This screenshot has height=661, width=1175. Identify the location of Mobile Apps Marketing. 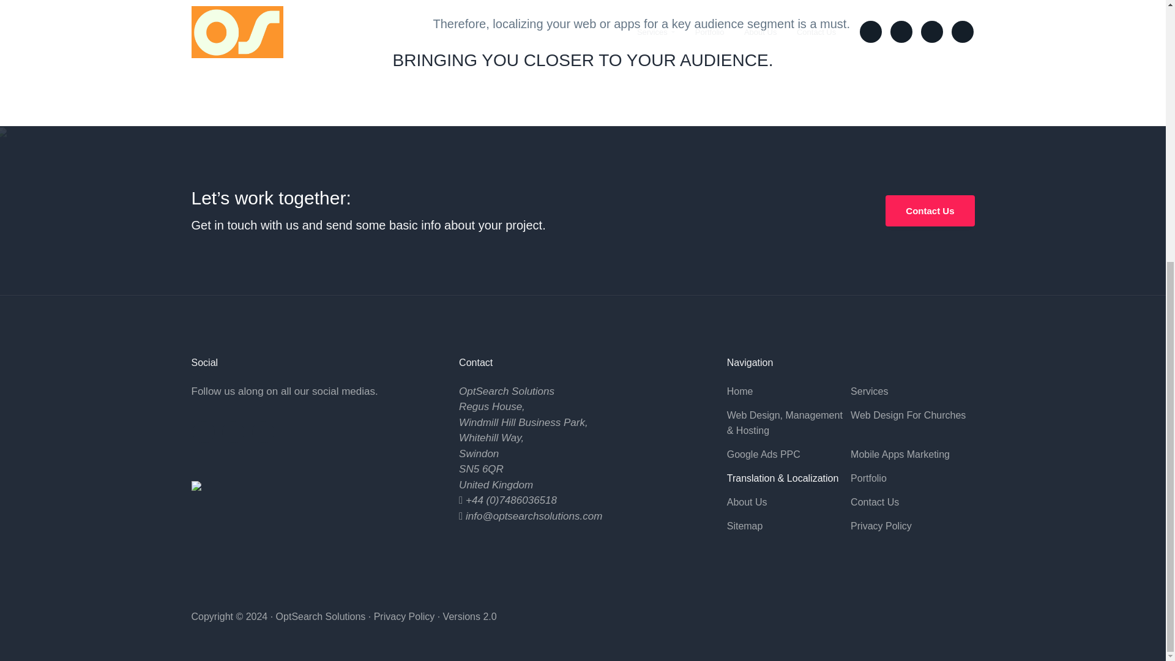
(912, 455).